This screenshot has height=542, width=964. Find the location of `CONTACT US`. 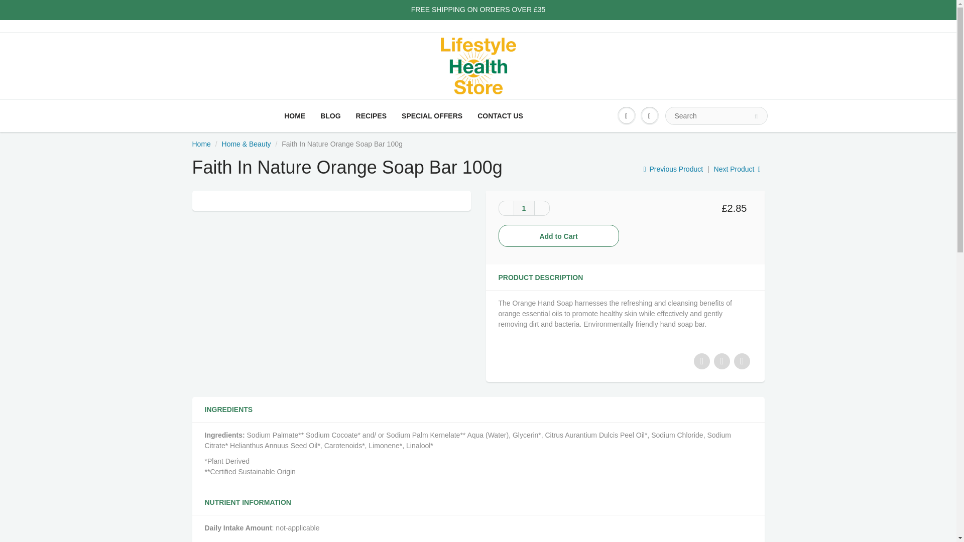

CONTACT US is located at coordinates (500, 115).